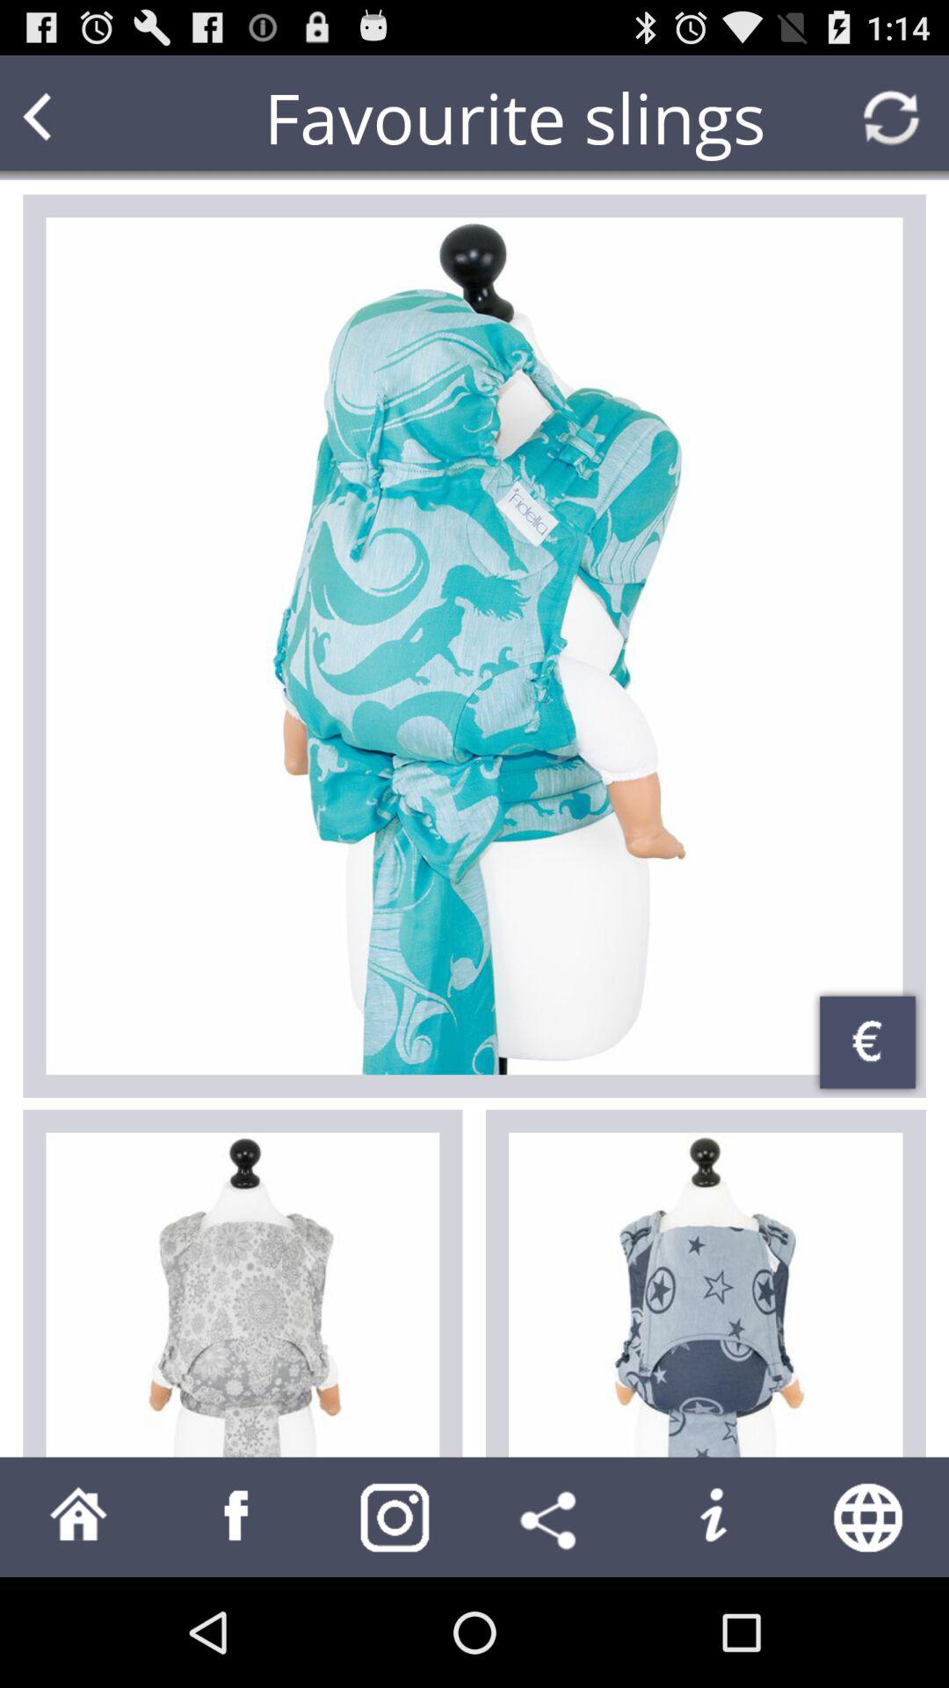 This screenshot has height=1688, width=949. What do you see at coordinates (79, 1517) in the screenshot?
I see `go to home` at bounding box center [79, 1517].